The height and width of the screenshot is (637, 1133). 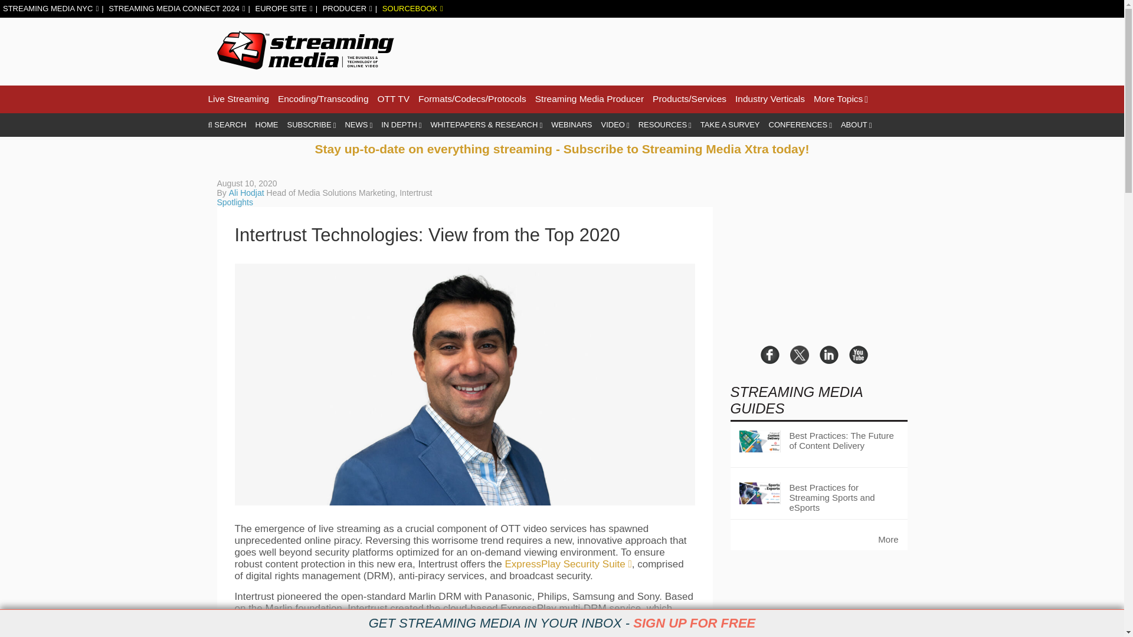 What do you see at coordinates (412, 8) in the screenshot?
I see `SOURCEBOOK` at bounding box center [412, 8].